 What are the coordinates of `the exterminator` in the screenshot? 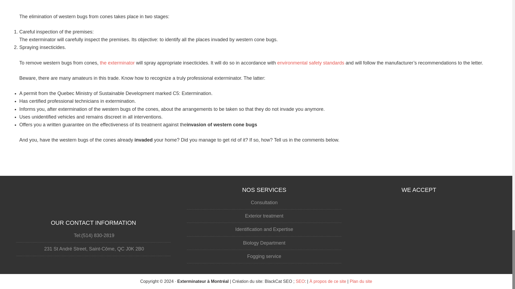 It's located at (117, 63).